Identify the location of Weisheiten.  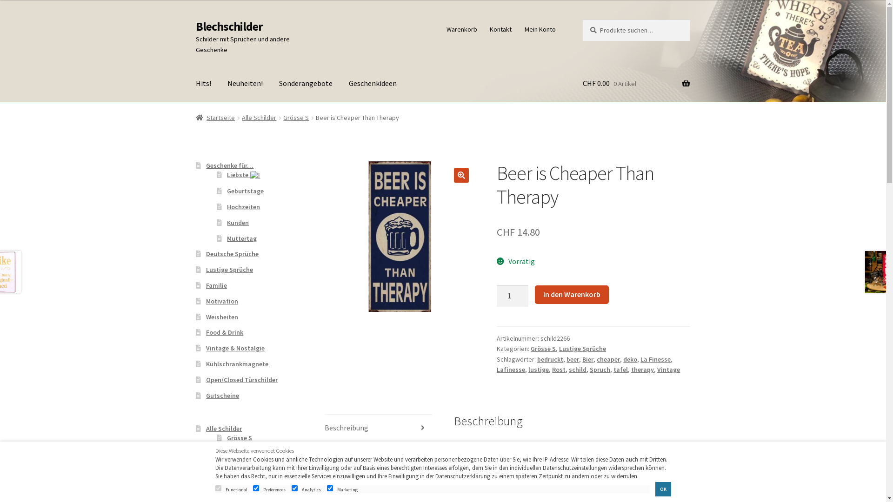
(222, 317).